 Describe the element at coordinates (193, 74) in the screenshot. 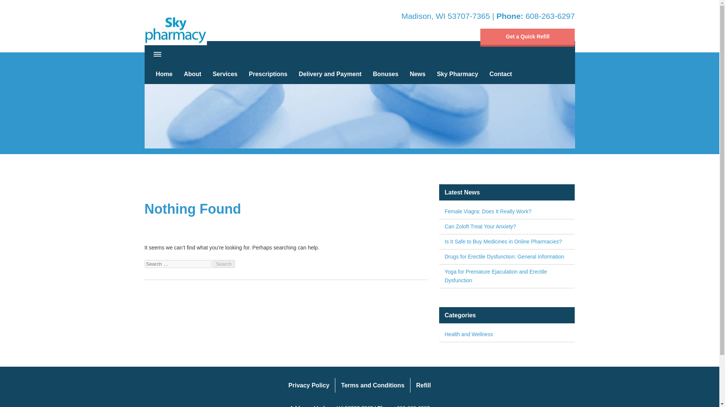

I see `About` at that location.